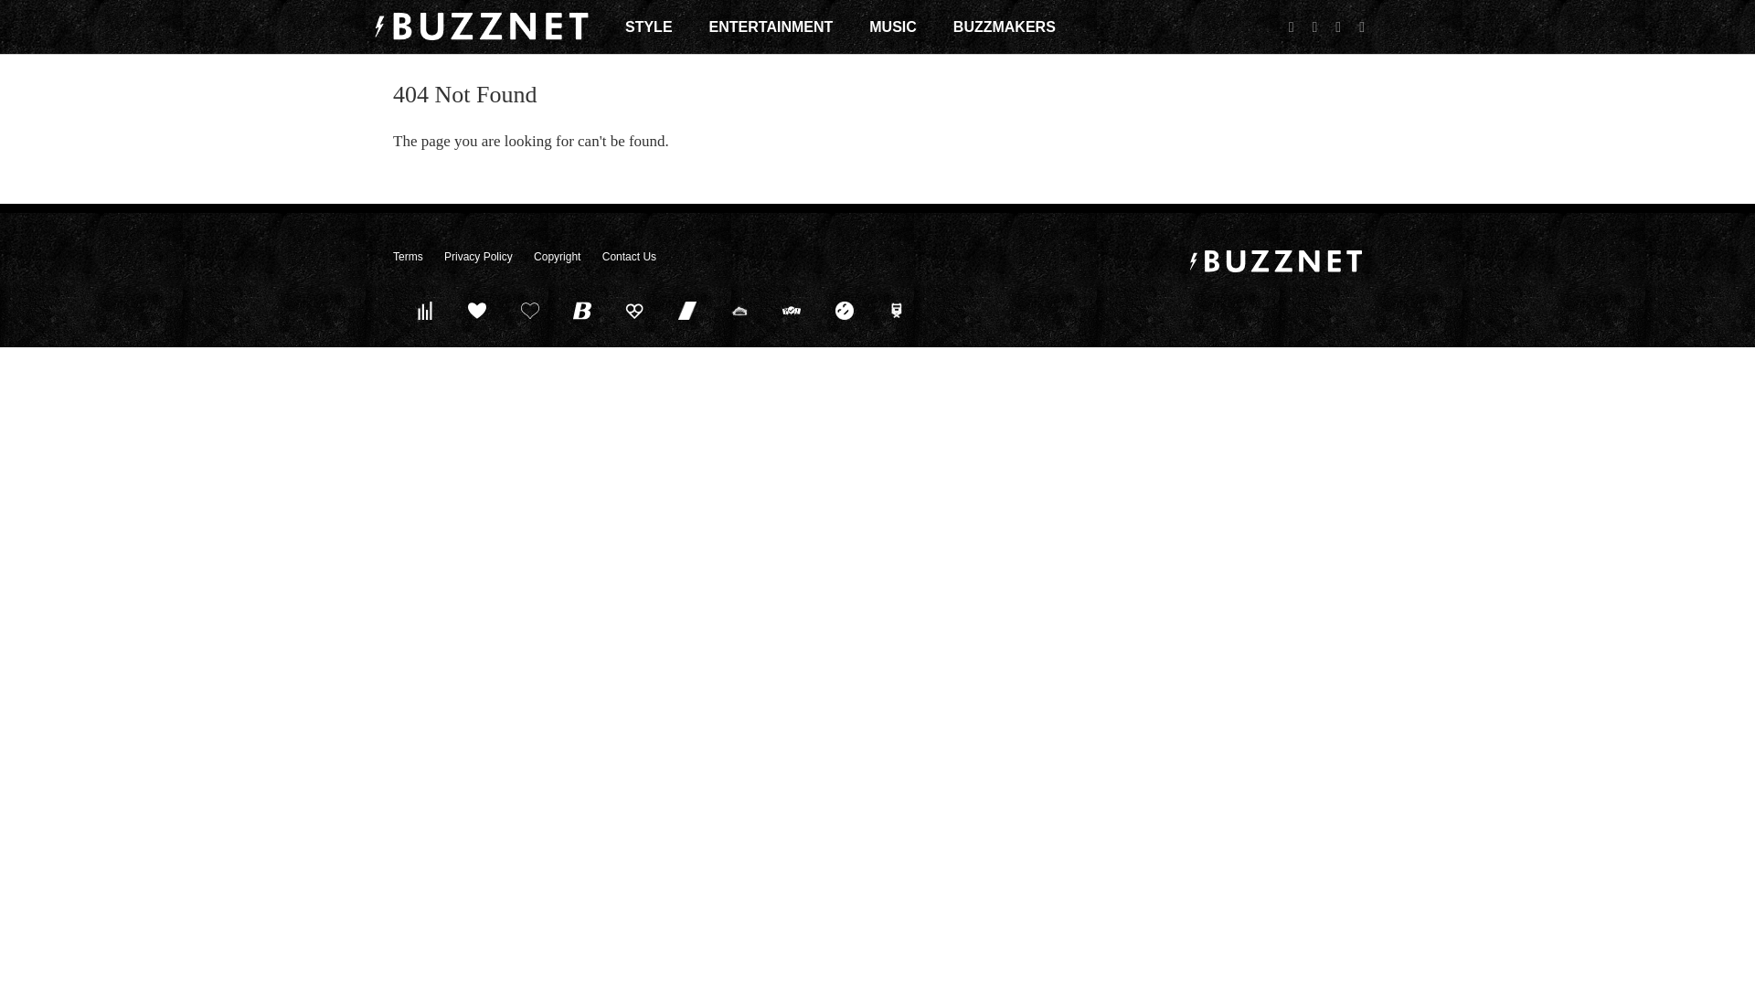 This screenshot has height=987, width=1755. I want to click on ENTERTAINMENT, so click(771, 27).